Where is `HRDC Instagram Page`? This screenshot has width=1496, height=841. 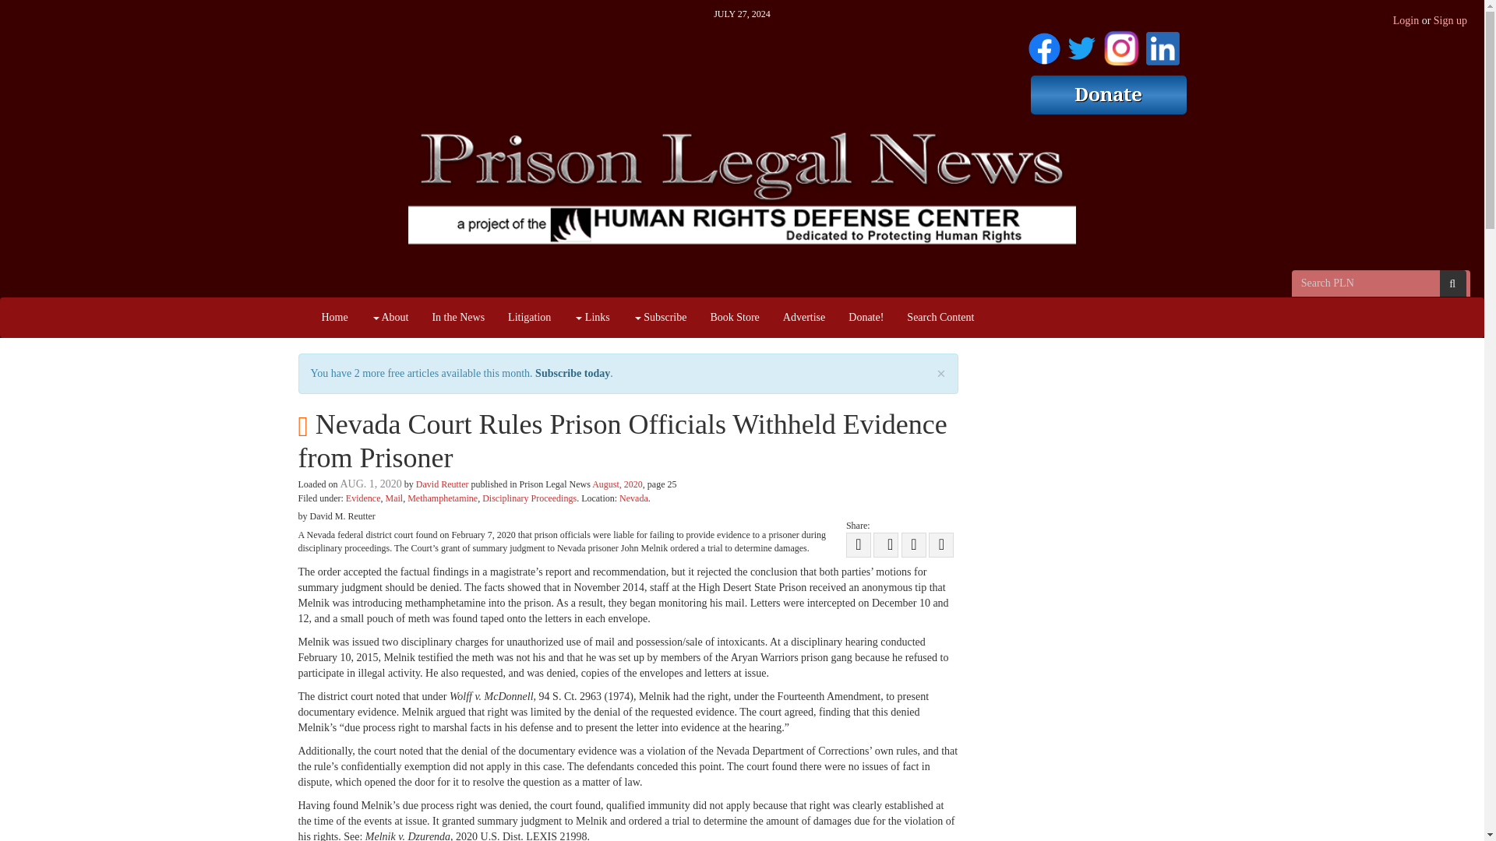
HRDC Instagram Page is located at coordinates (1120, 45).